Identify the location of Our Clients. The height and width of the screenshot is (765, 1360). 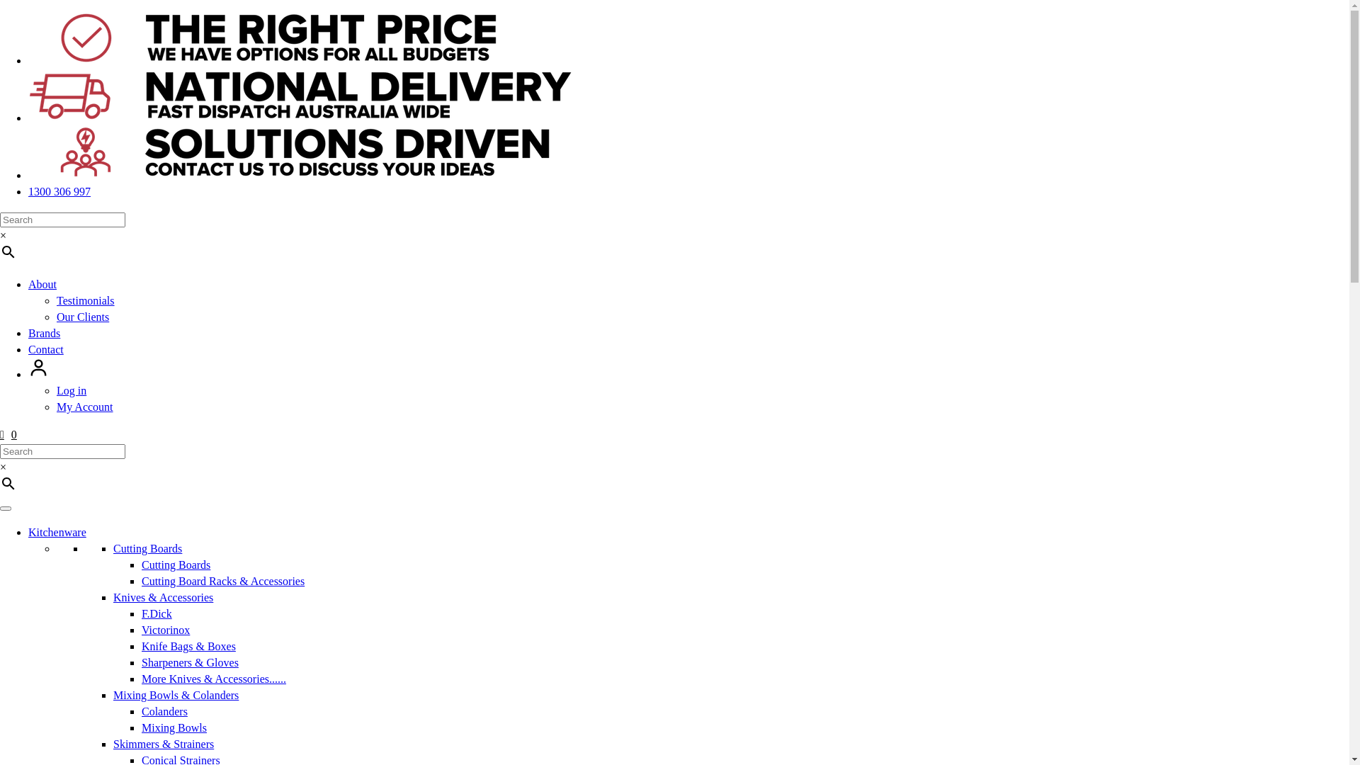
(83, 317).